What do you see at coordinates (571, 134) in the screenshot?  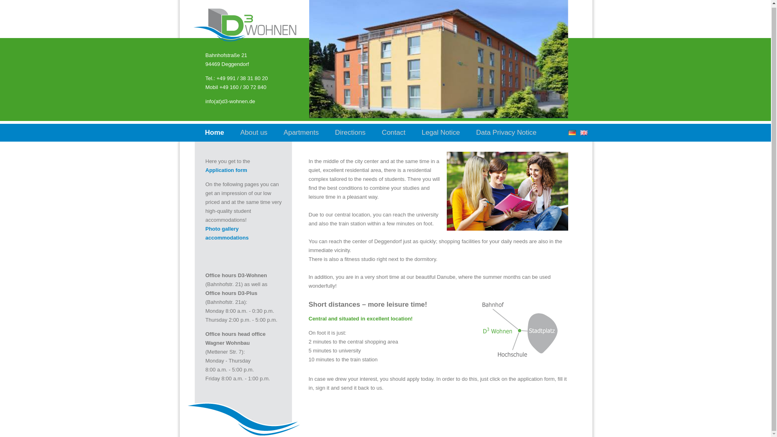 I see `German` at bounding box center [571, 134].